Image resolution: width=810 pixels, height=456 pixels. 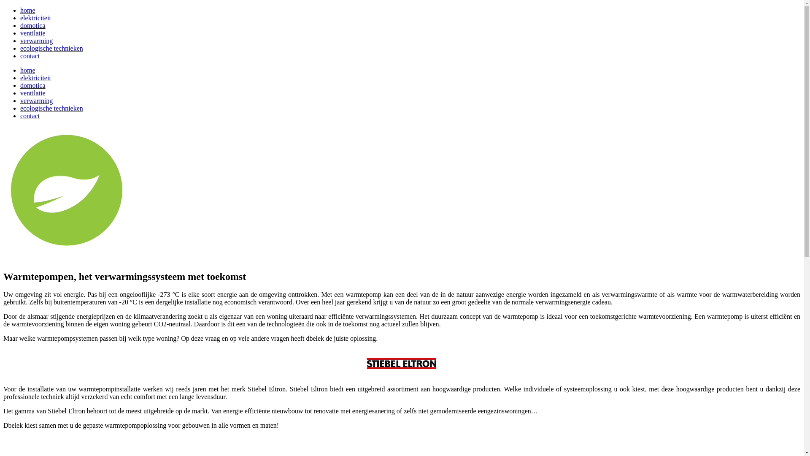 I want to click on ecologische technieken, so click(x=51, y=48).